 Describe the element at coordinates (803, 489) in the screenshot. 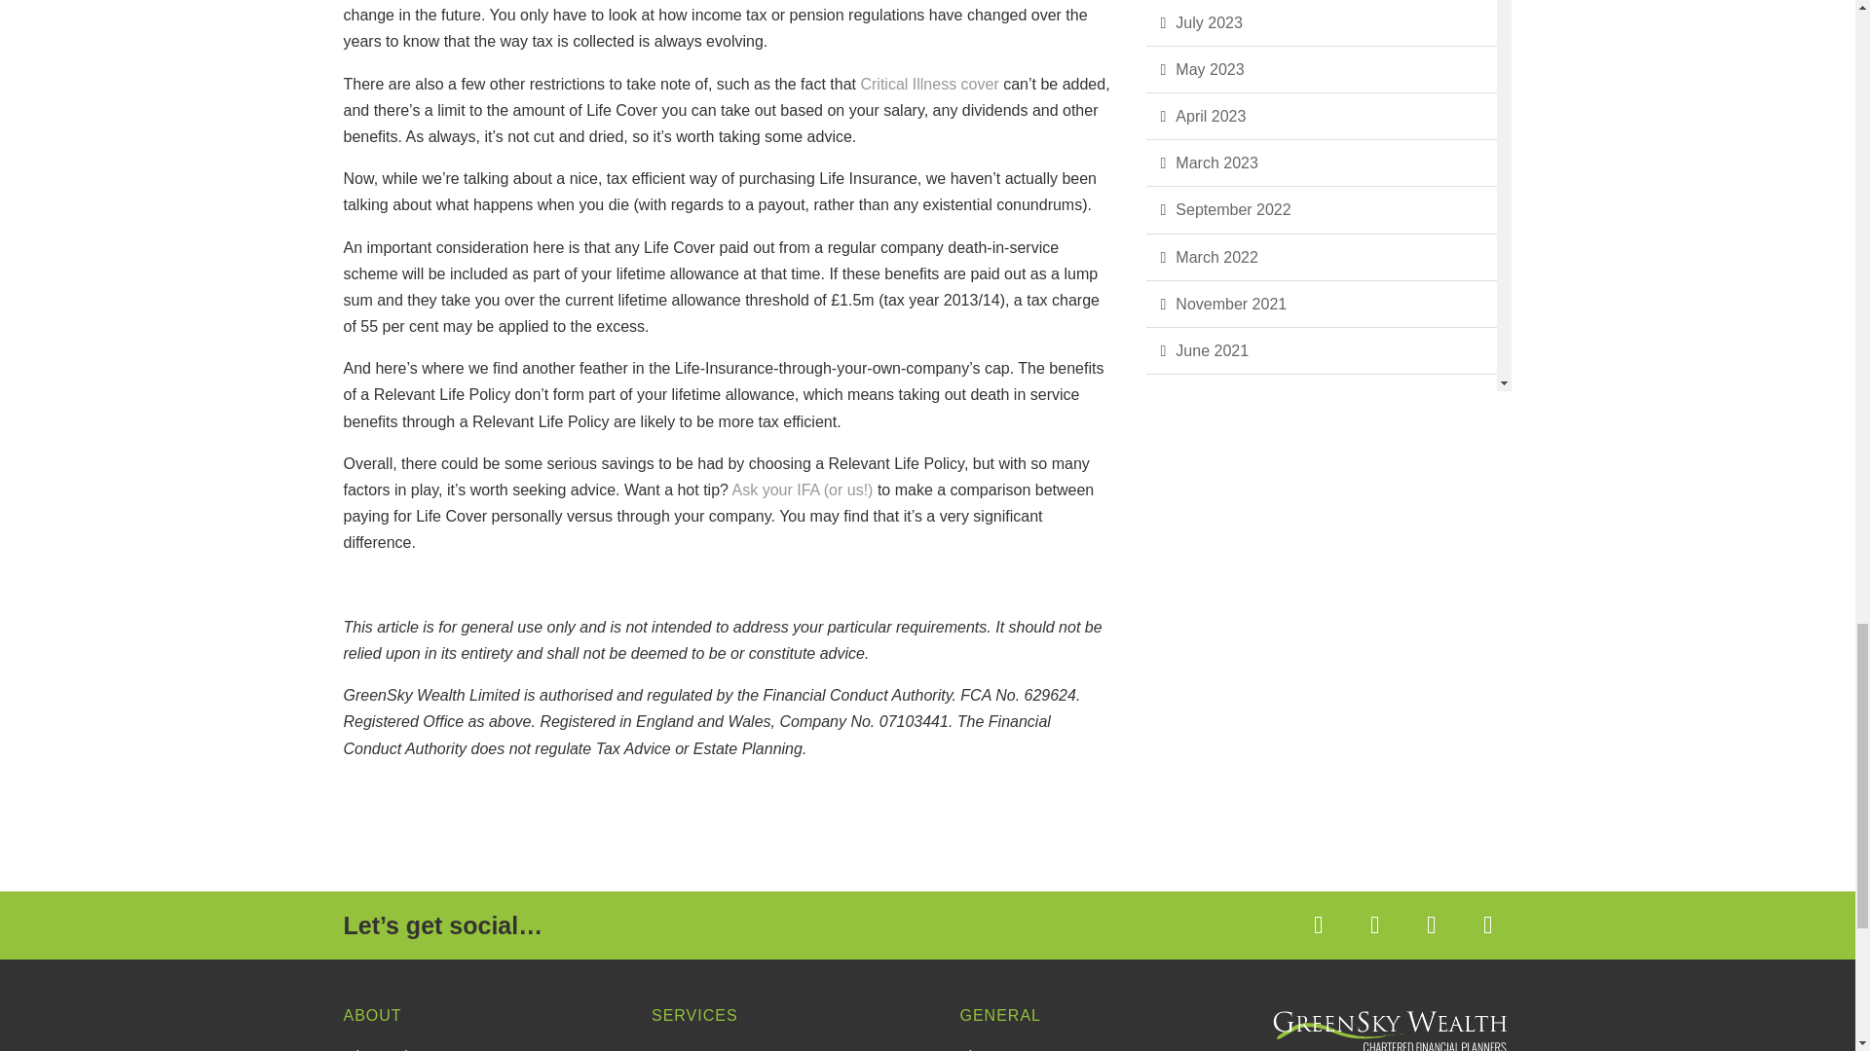

I see `Contact us` at that location.